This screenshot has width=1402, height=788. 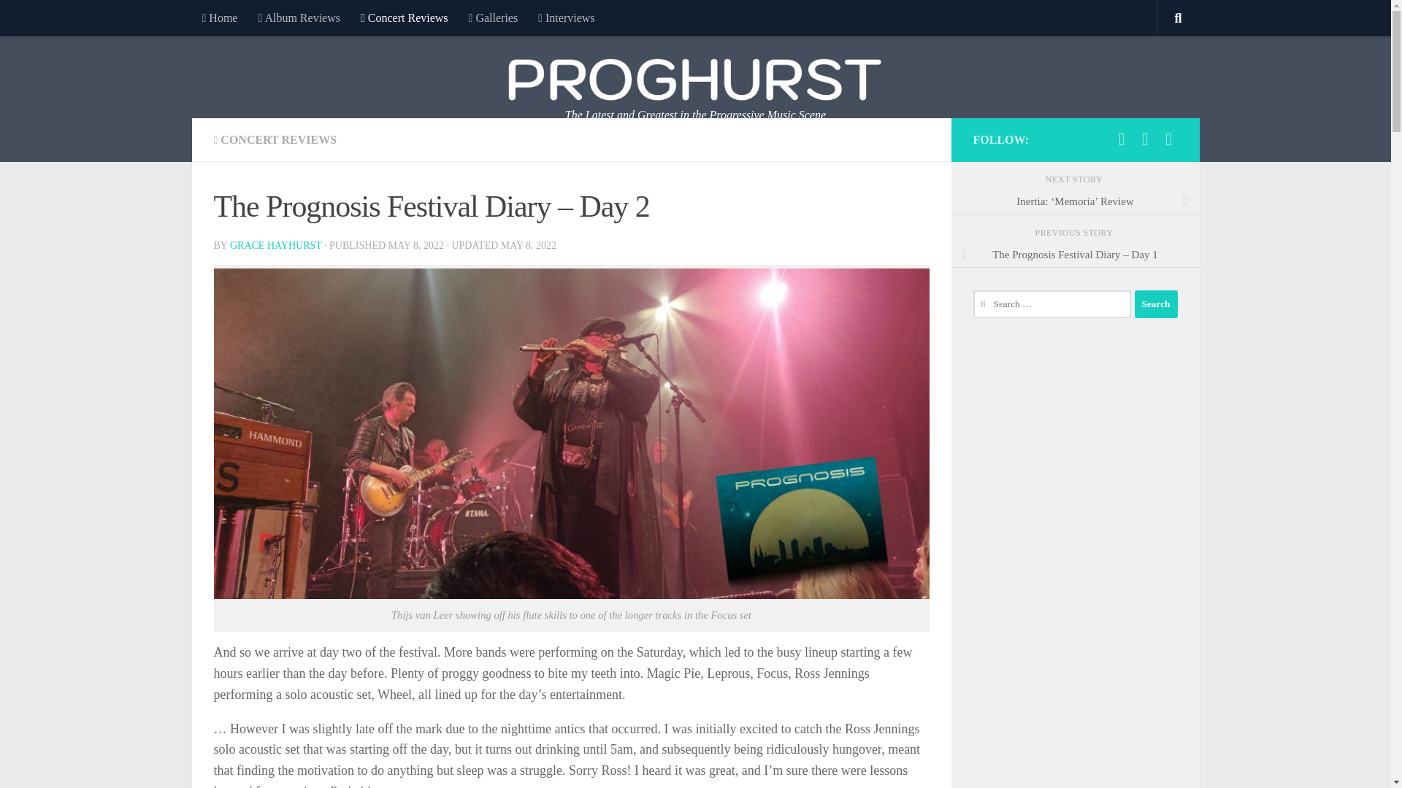 I want to click on GRACE HAYHURST, so click(x=276, y=245).